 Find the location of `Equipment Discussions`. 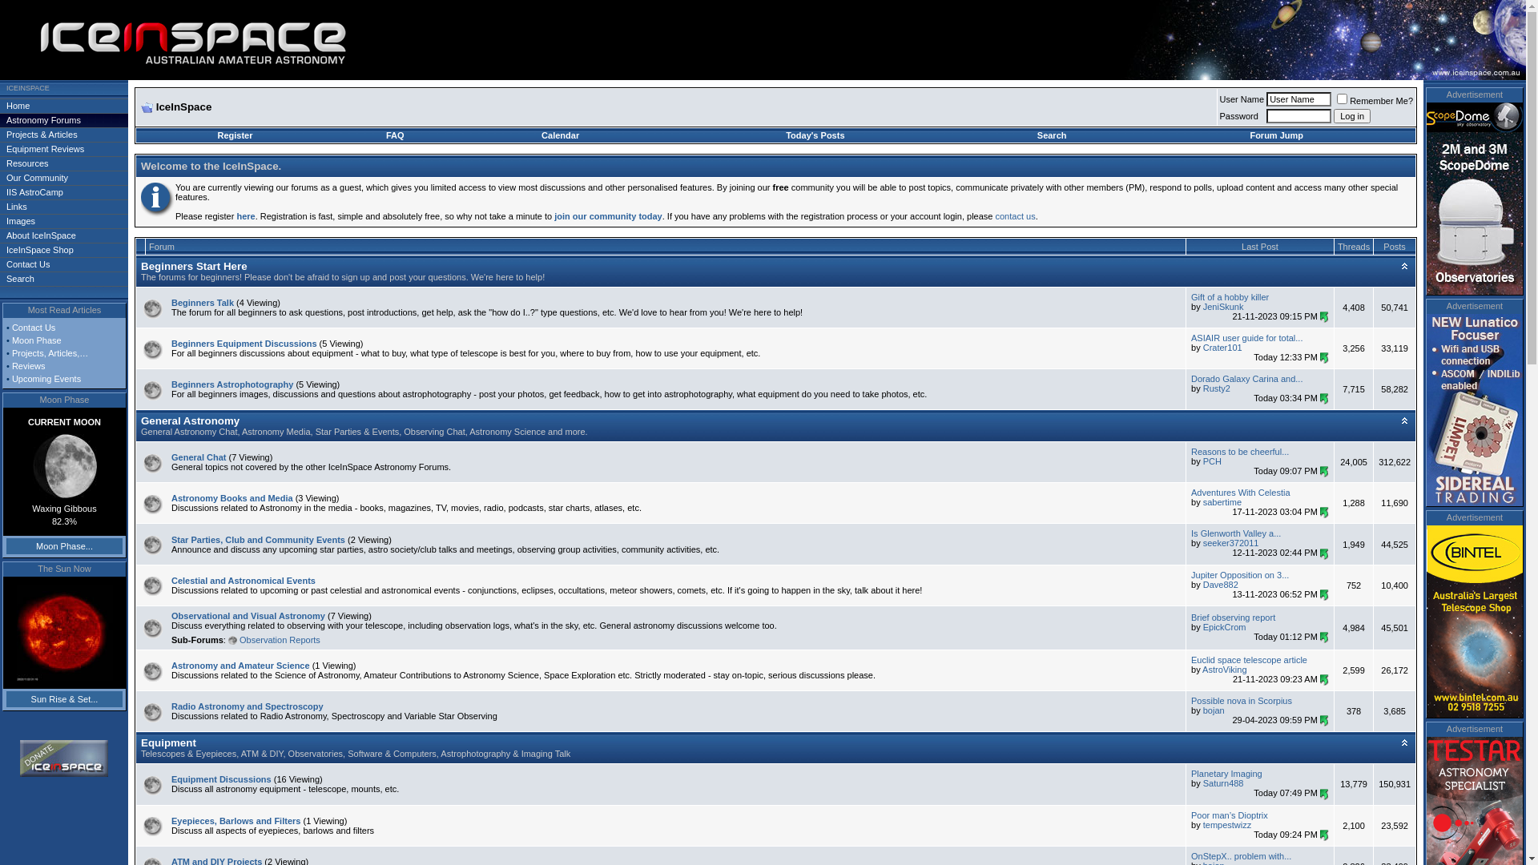

Equipment Discussions is located at coordinates (221, 779).